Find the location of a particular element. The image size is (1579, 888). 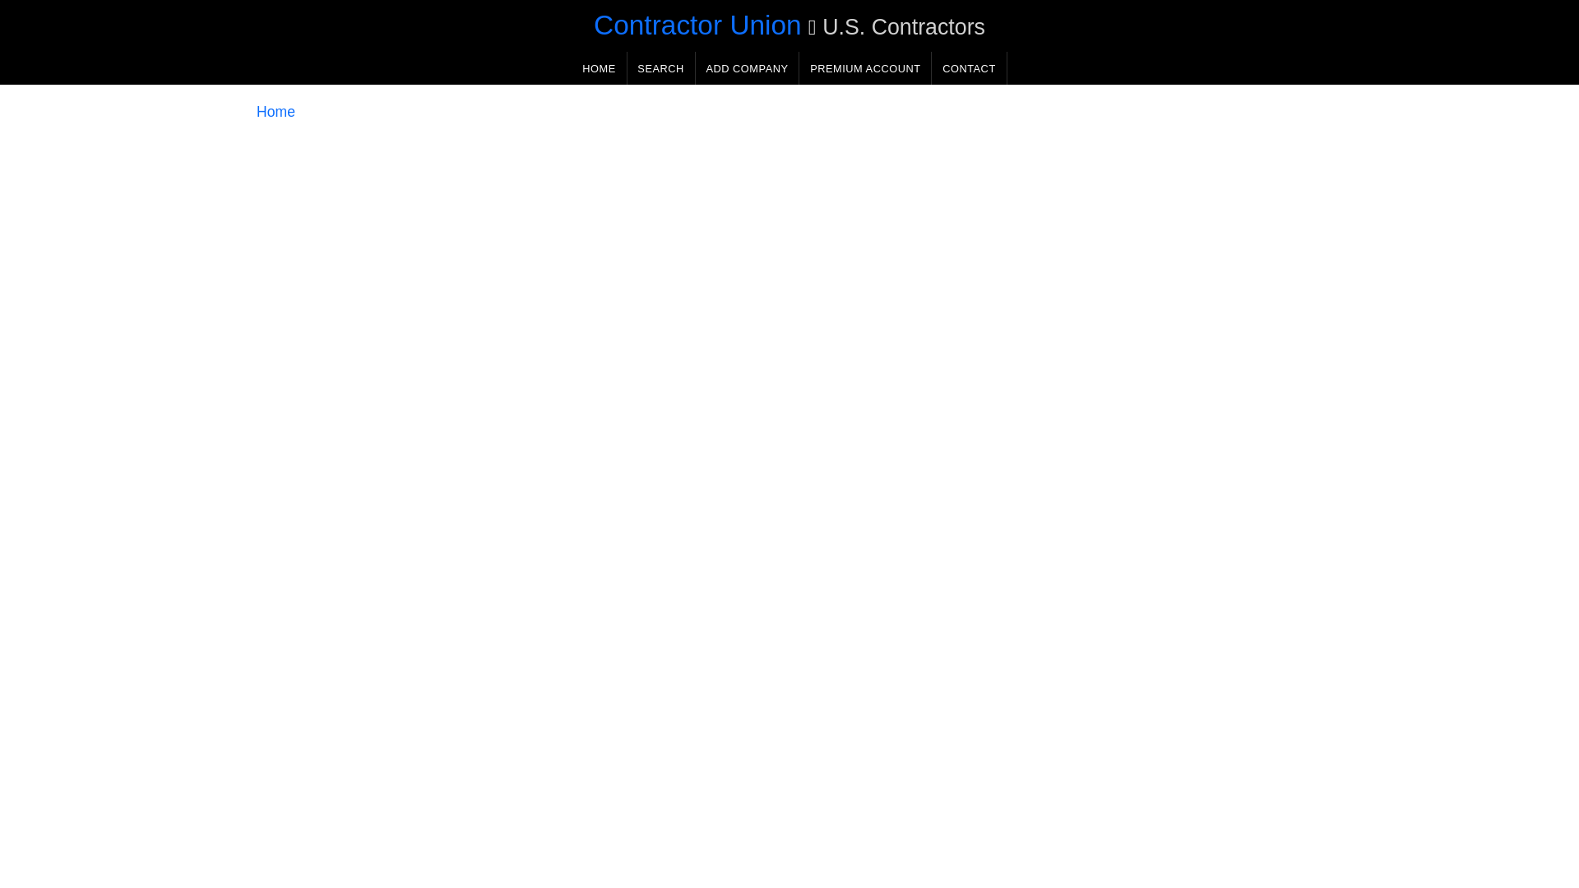

CONTACT is located at coordinates (962, 69).